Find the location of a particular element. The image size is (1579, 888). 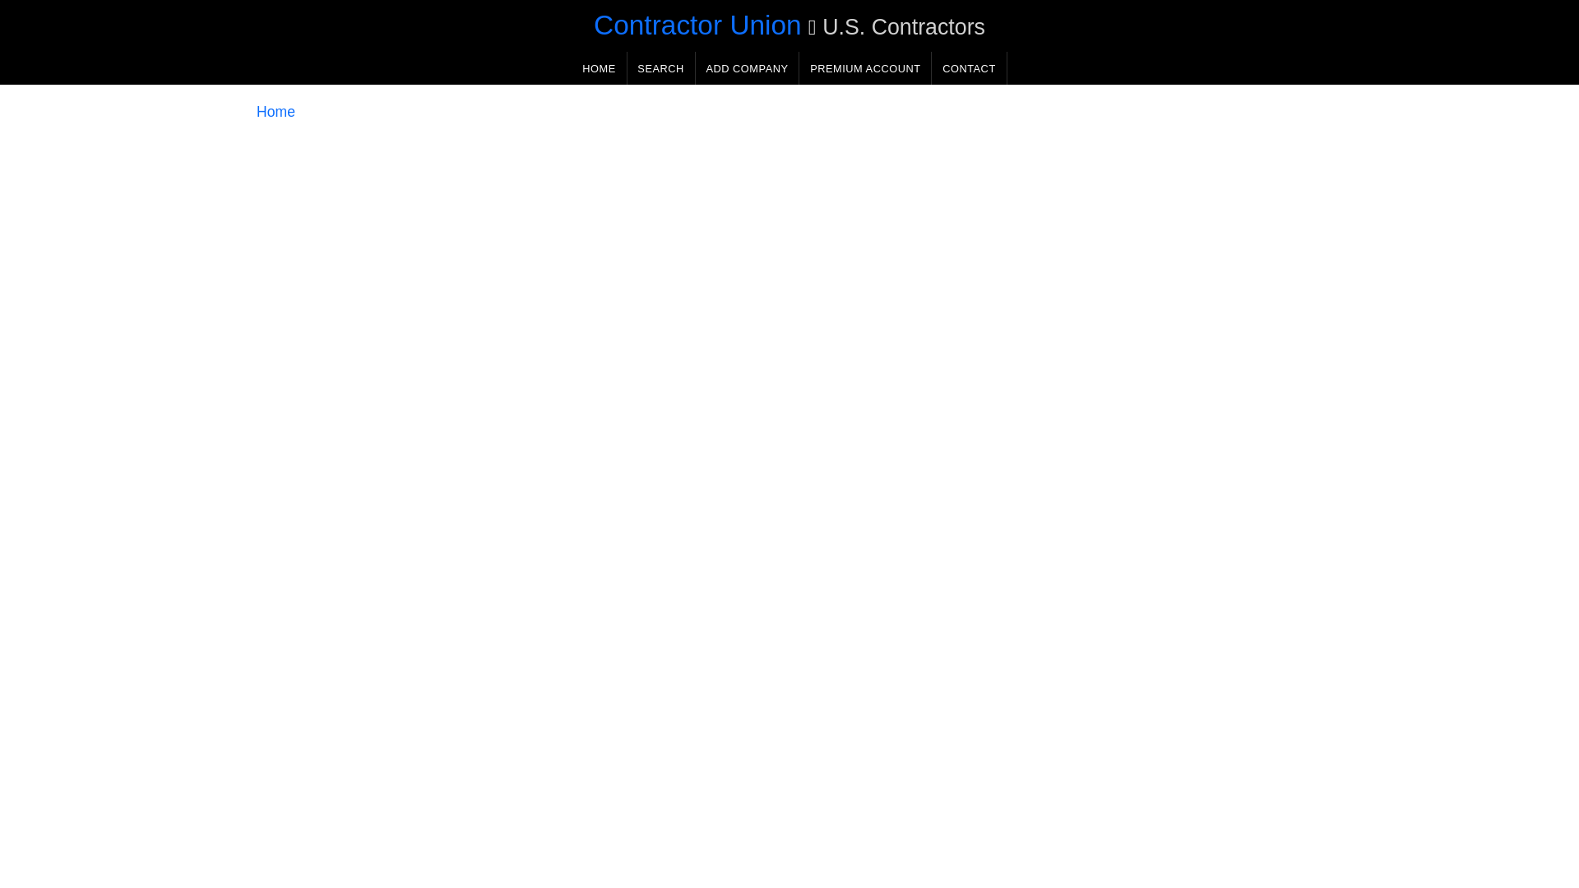

CONTACT is located at coordinates (962, 69).